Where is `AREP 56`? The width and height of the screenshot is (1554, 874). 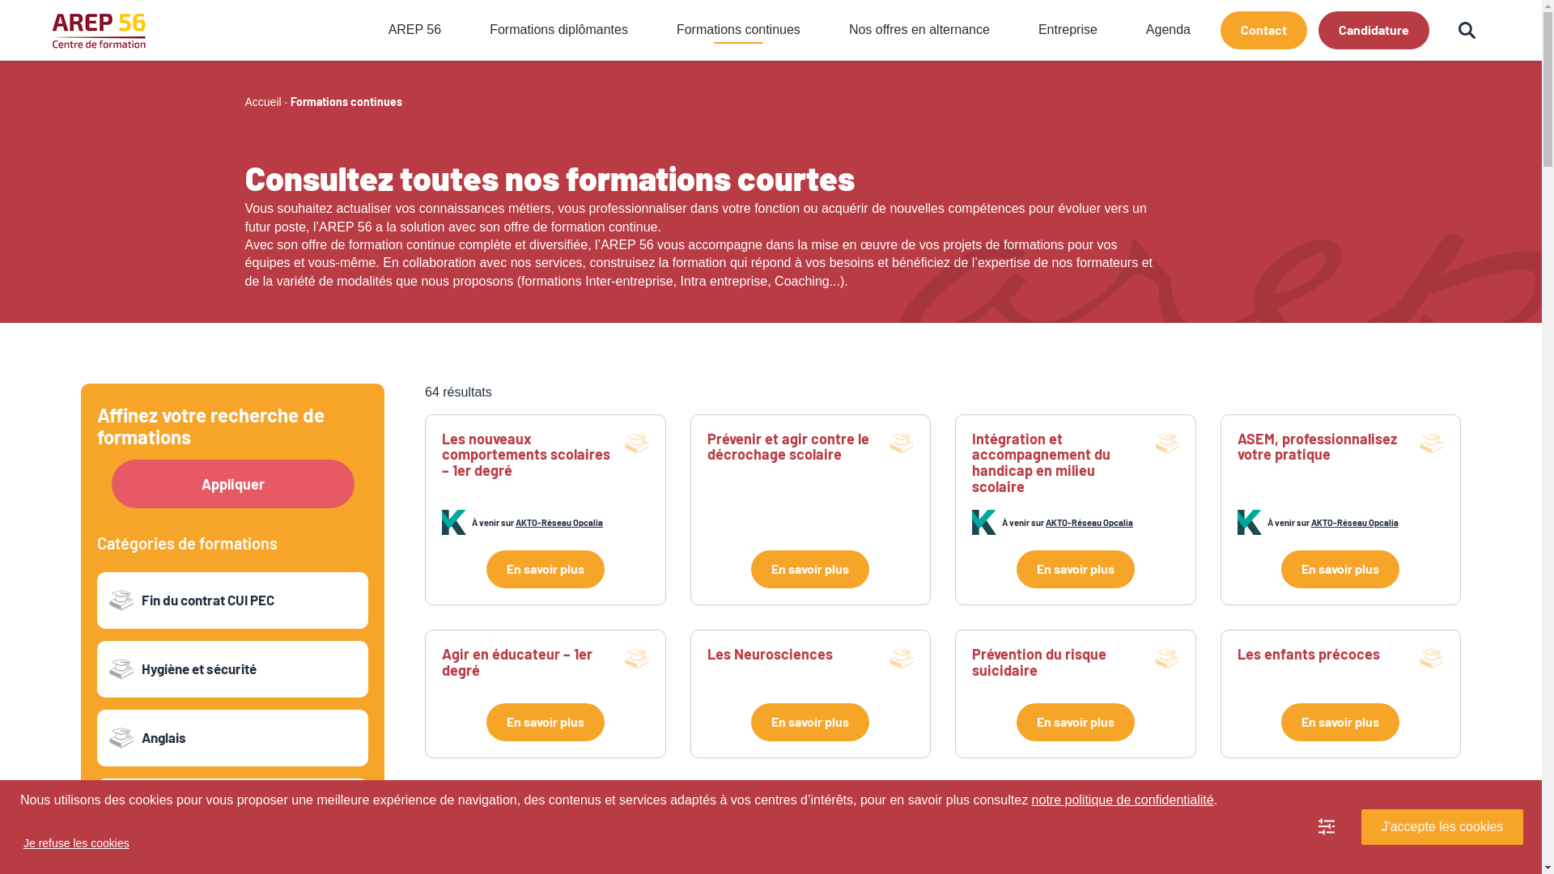 AREP 56 is located at coordinates (415, 30).